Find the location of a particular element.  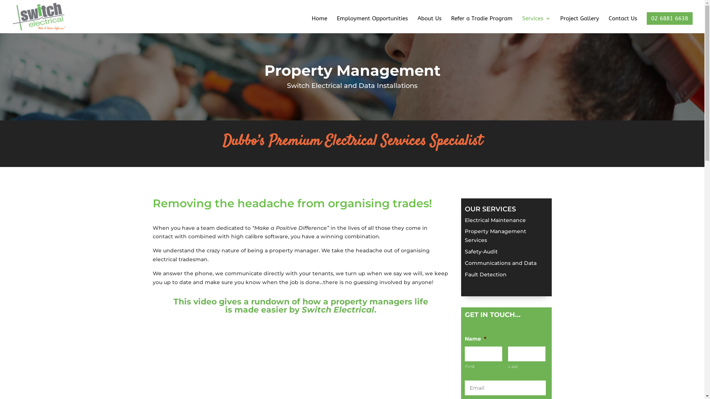

Property Management Services is located at coordinates (496, 236).